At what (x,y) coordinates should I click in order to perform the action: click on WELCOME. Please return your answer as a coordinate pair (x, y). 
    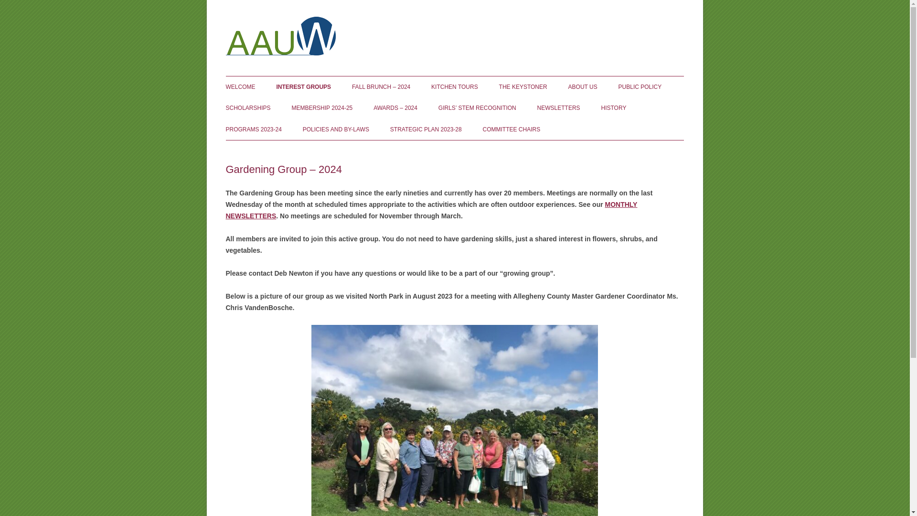
    Looking at the image, I should click on (240, 87).